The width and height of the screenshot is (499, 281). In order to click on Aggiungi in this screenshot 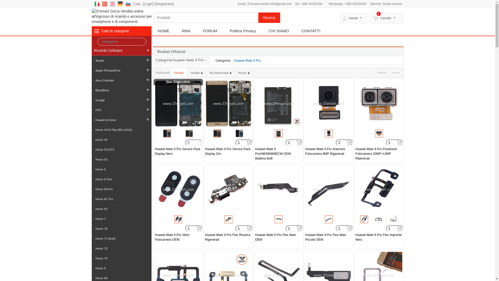, I will do `click(400, 228)`.